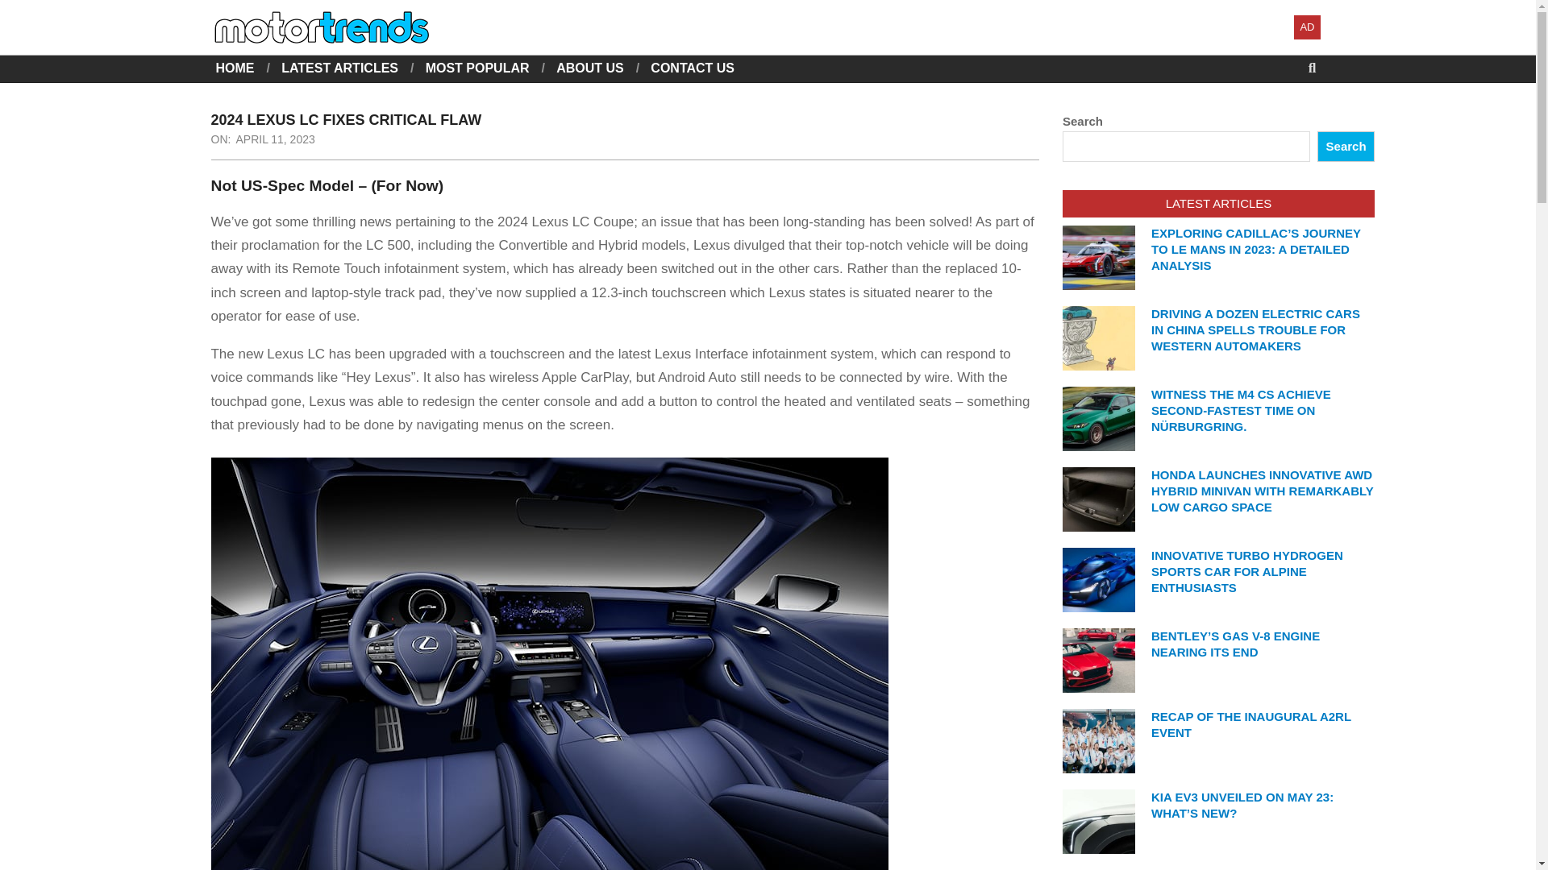 The image size is (1548, 870). Describe the element at coordinates (26, 10) in the screenshot. I see `Search` at that location.